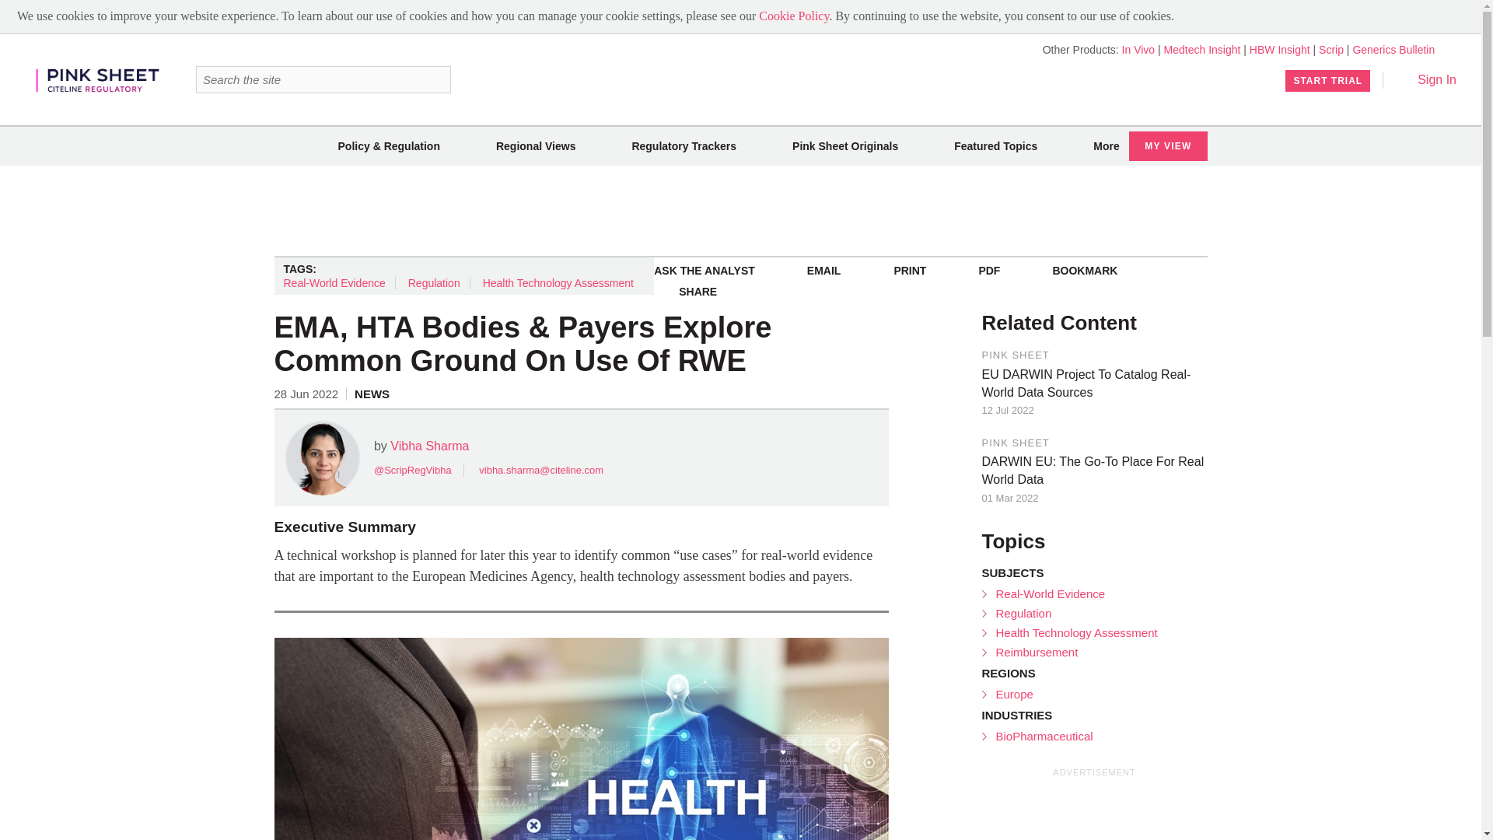 The width and height of the screenshot is (1493, 840). What do you see at coordinates (1393, 50) in the screenshot?
I see `Generics Bulletin` at bounding box center [1393, 50].